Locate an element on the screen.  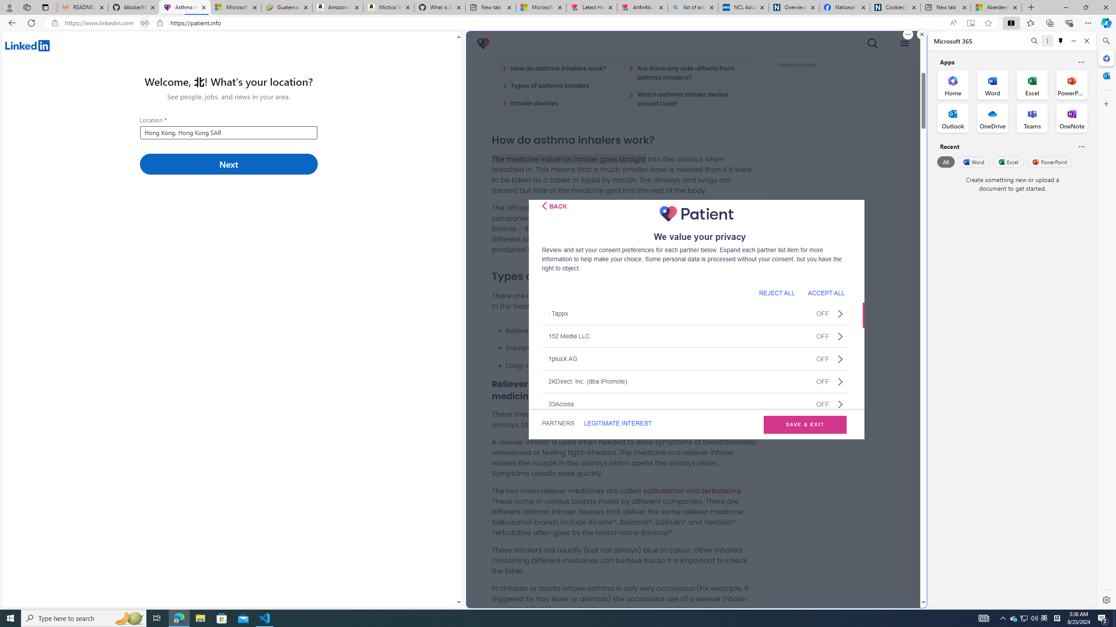
More options. is located at coordinates (908, 34).